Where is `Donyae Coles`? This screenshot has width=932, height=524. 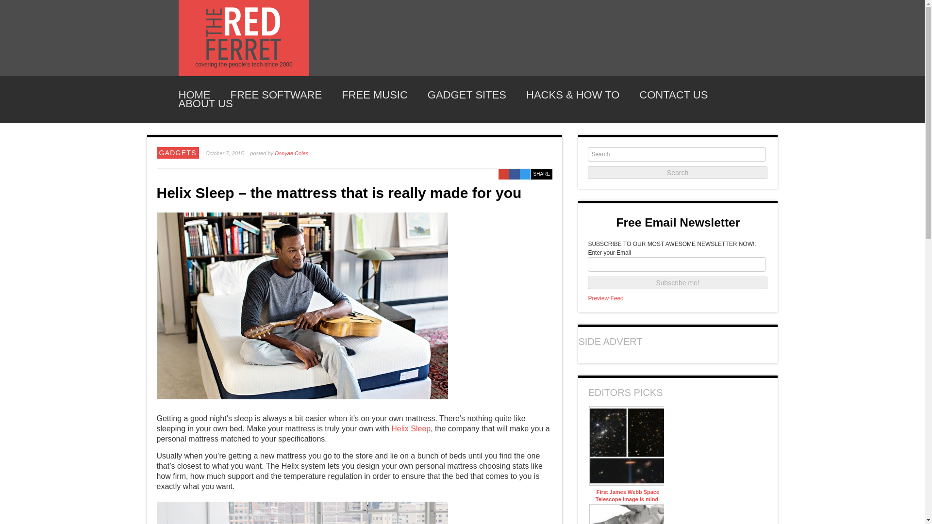 Donyae Coles is located at coordinates (291, 153).